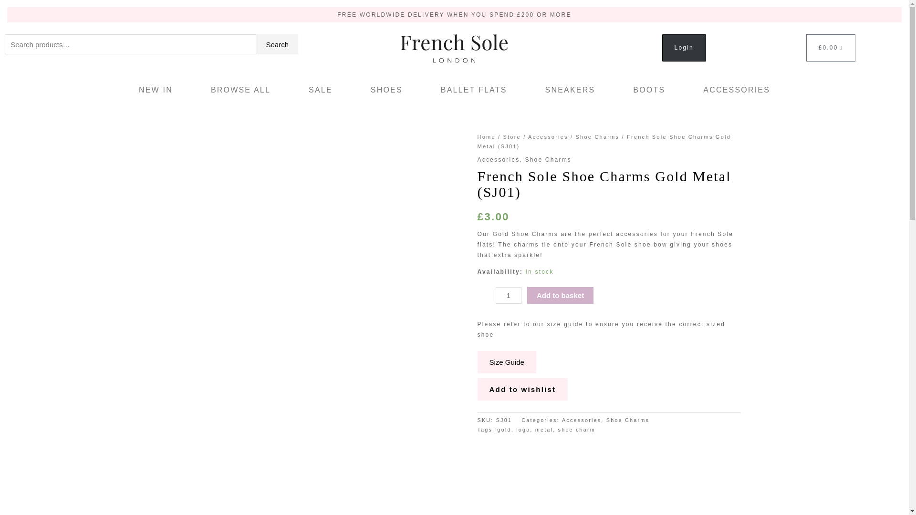 Image resolution: width=916 pixels, height=515 pixels. What do you see at coordinates (598, 136) in the screenshot?
I see `Shoe Charms` at bounding box center [598, 136].